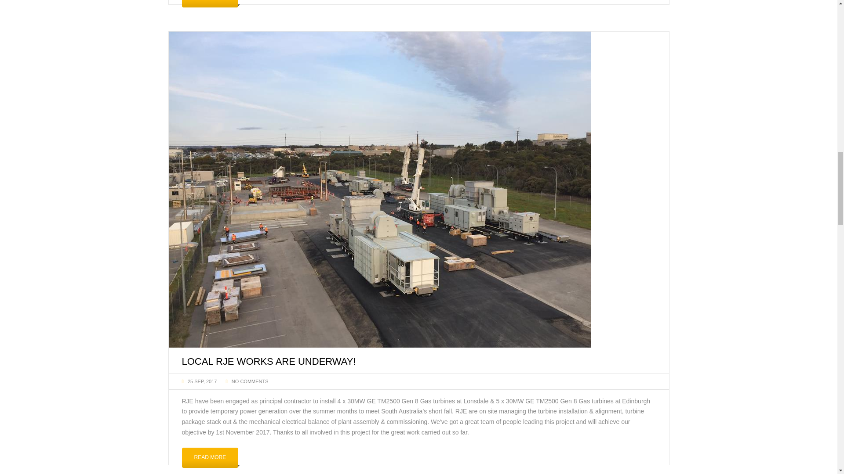 The image size is (844, 474). What do you see at coordinates (419, 27) in the screenshot?
I see `SA FAST POWER` at bounding box center [419, 27].